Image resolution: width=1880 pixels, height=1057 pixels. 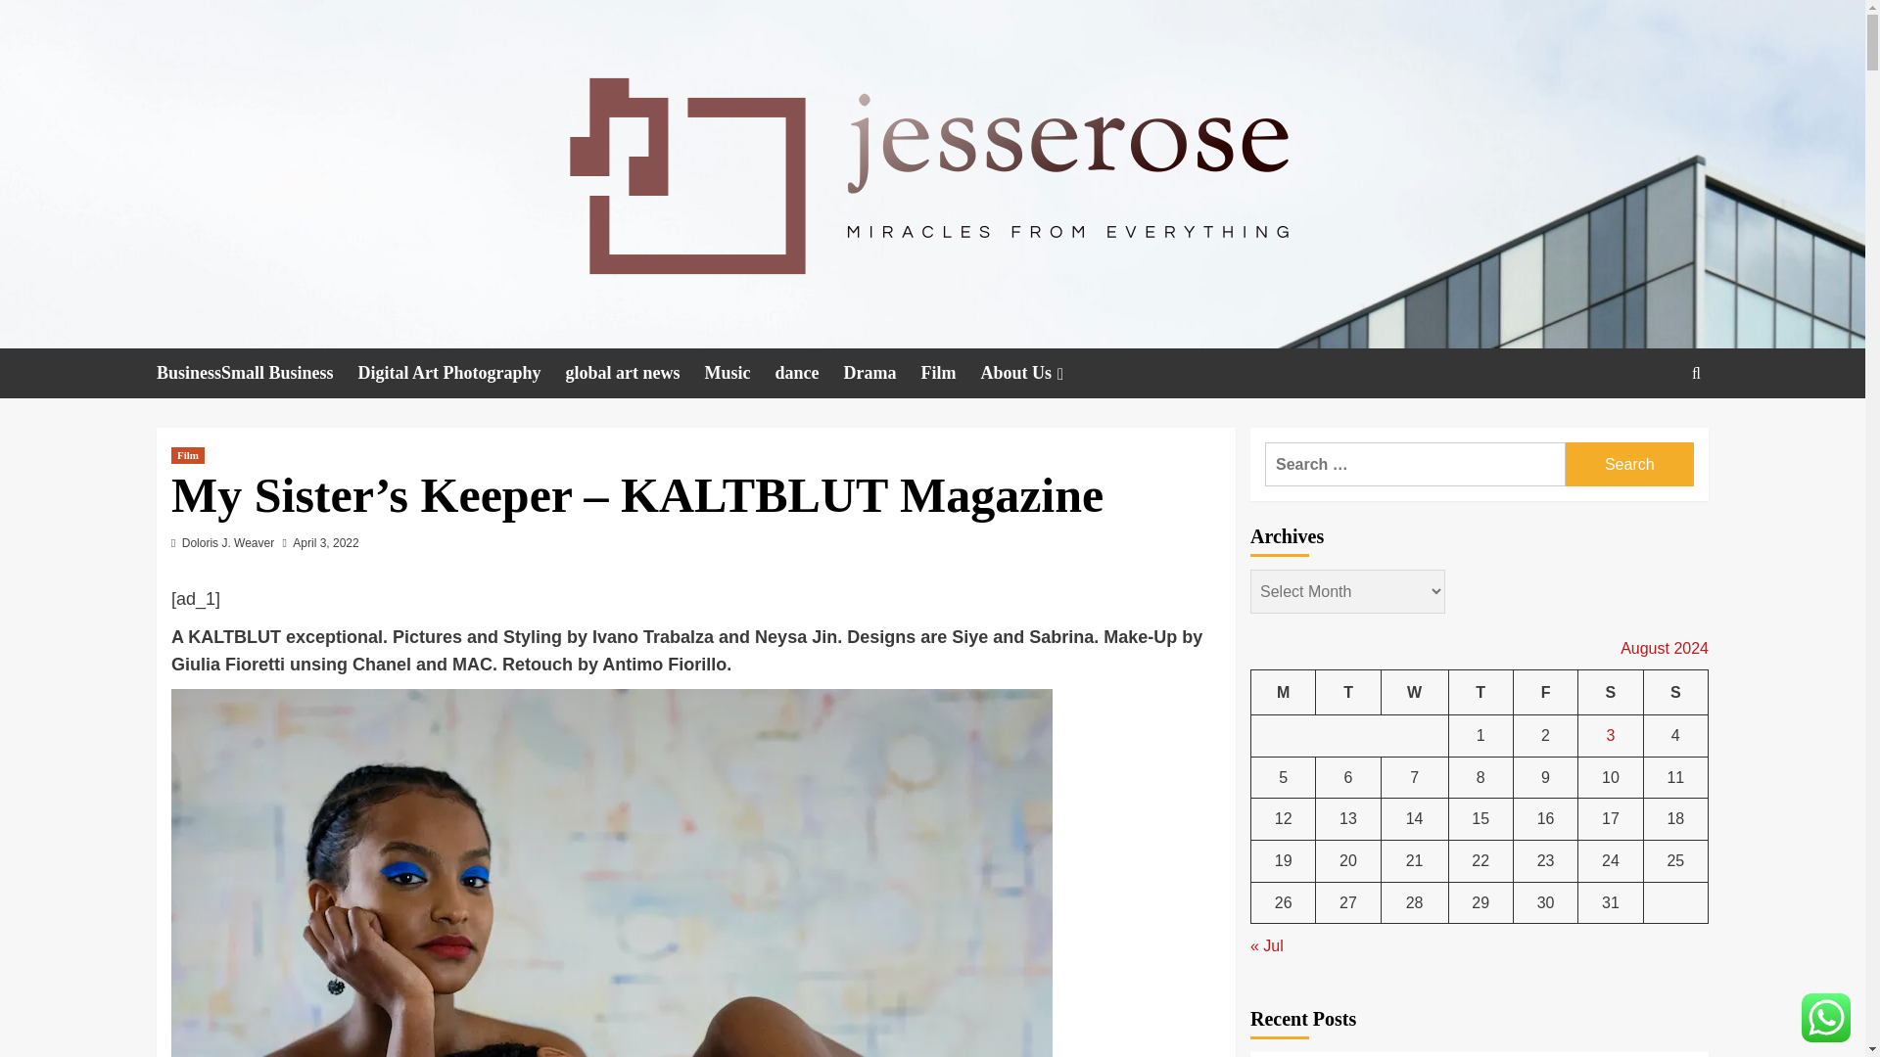 What do you see at coordinates (1651, 433) in the screenshot?
I see `Search` at bounding box center [1651, 433].